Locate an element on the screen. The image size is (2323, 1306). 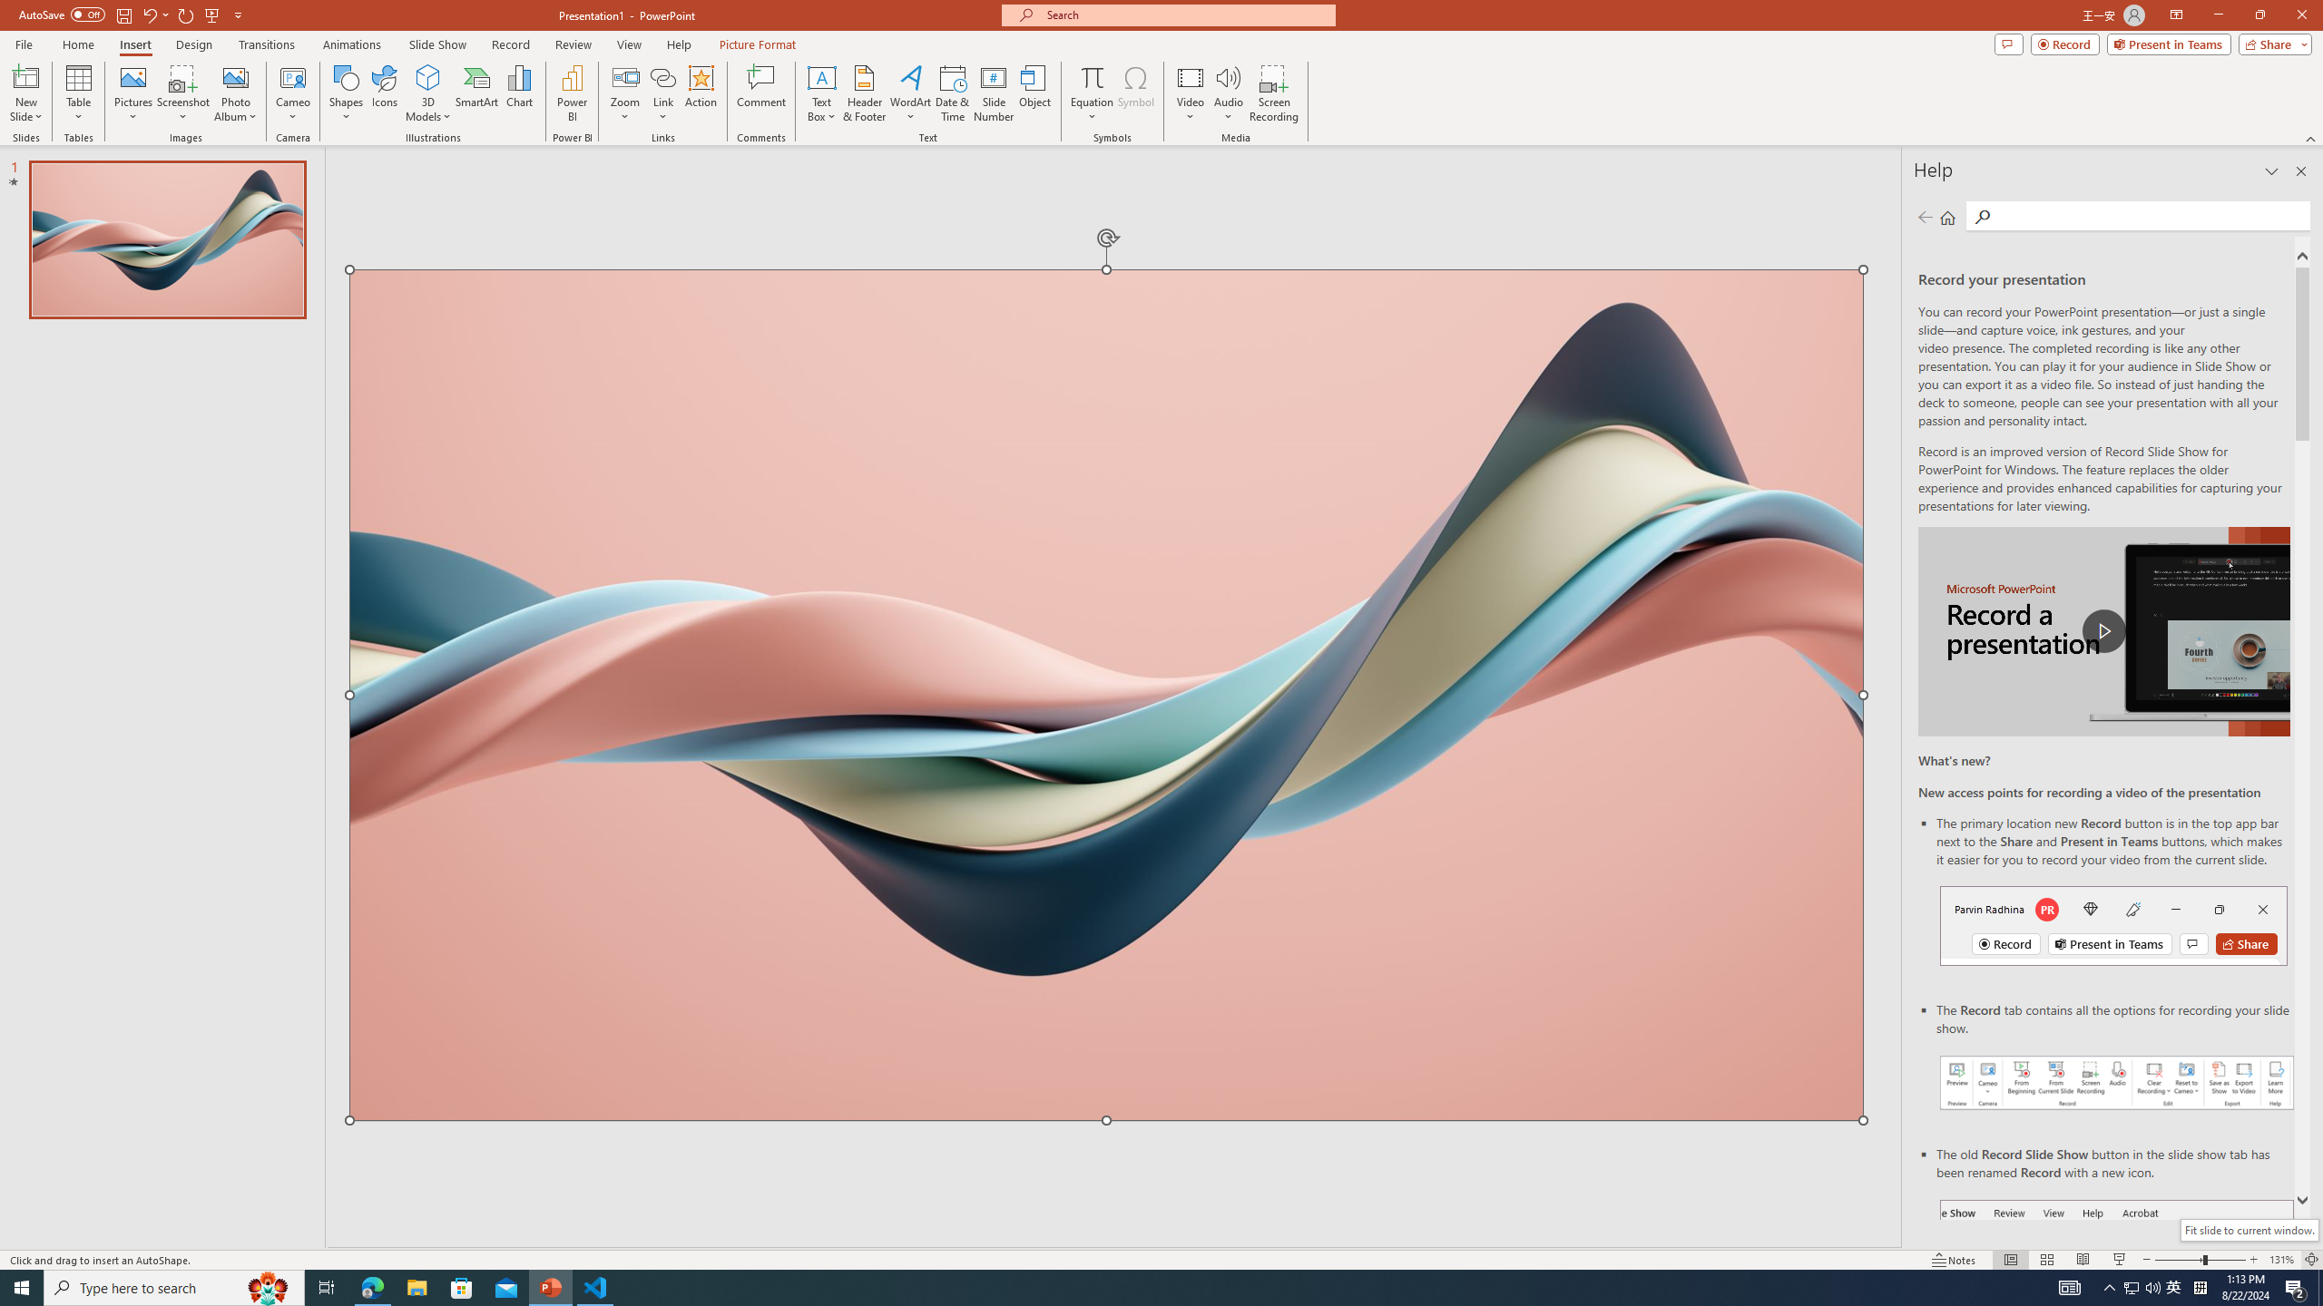
Record button in top bar is located at coordinates (2113, 925).